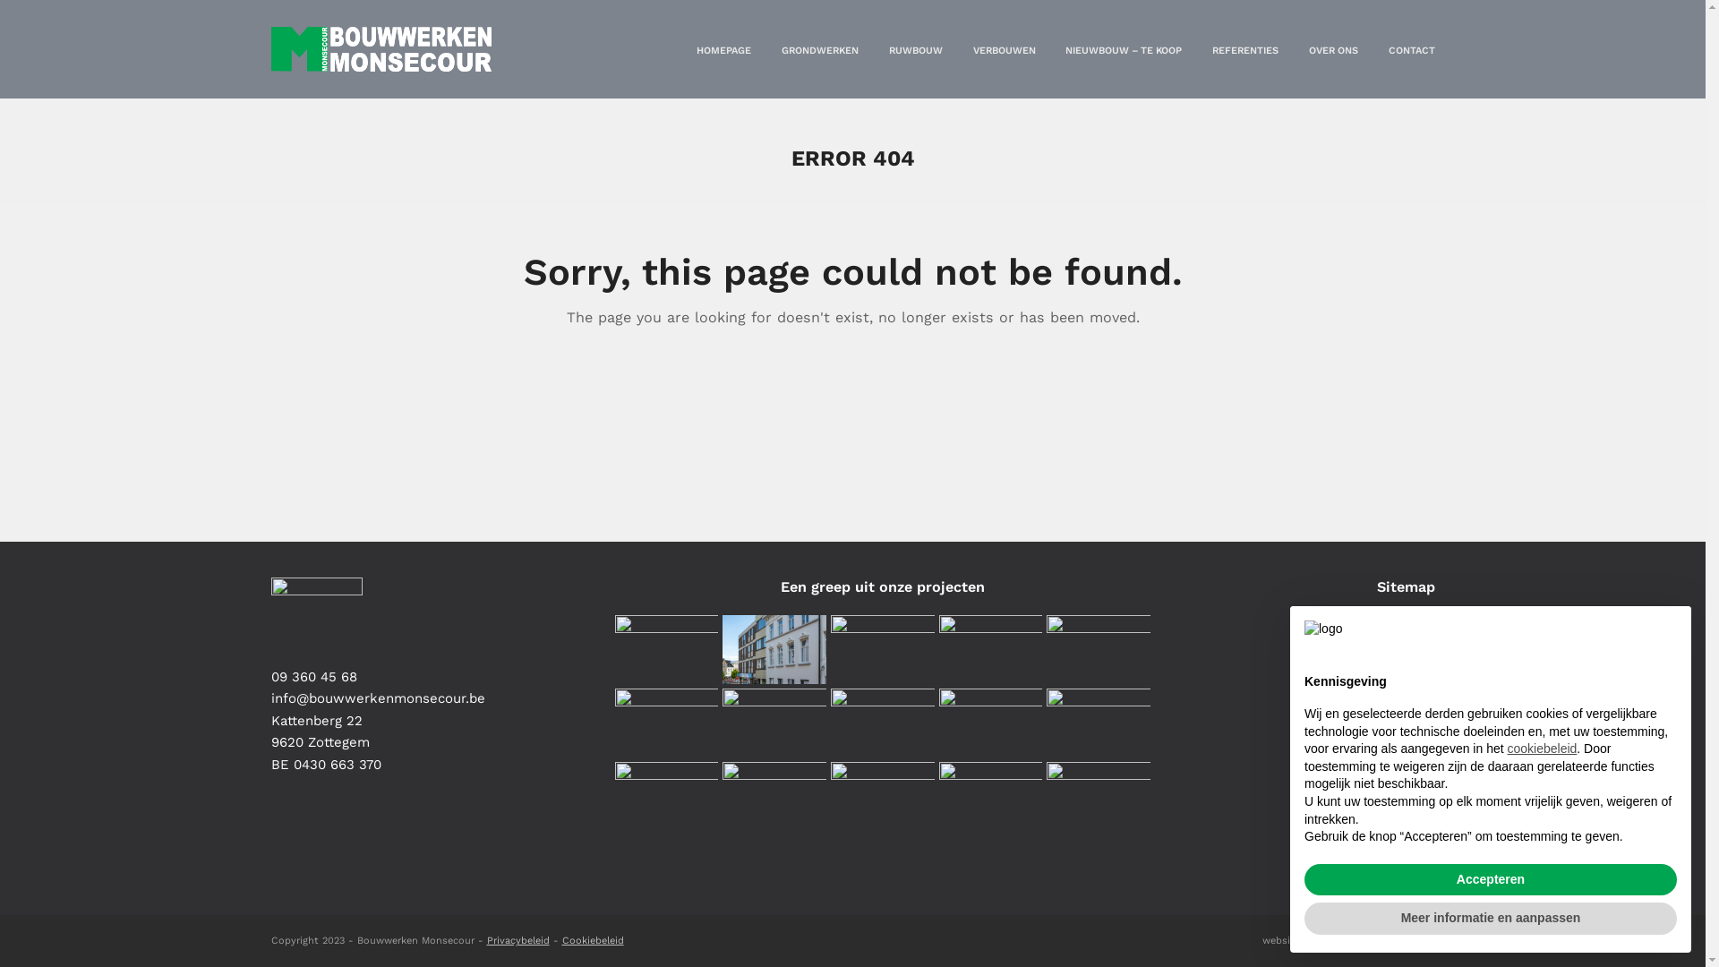  What do you see at coordinates (820, 49) in the screenshot?
I see `GRONDWERKEN` at bounding box center [820, 49].